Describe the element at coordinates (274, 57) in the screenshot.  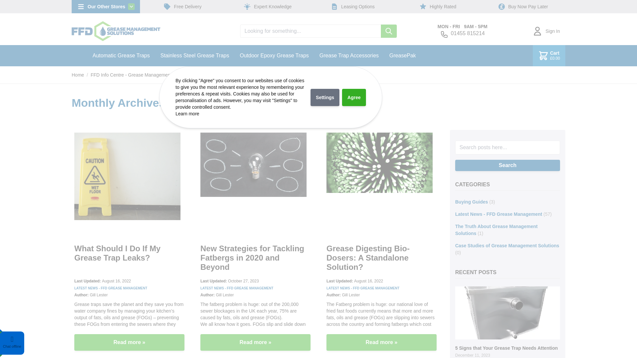
I see `Outdoor Epoxy Grease Traps` at that location.